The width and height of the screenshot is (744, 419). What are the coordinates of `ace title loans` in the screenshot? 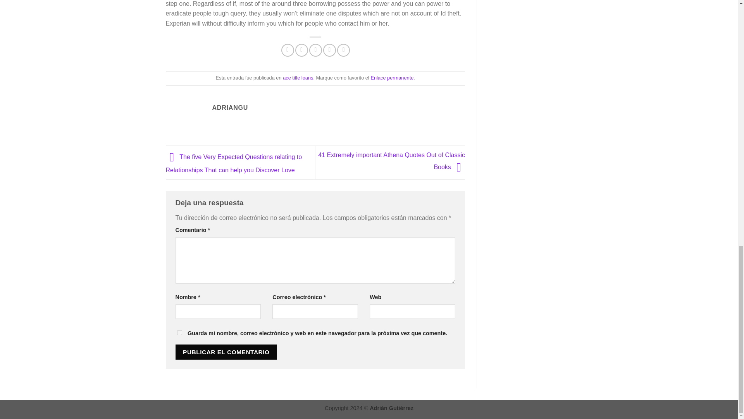 It's located at (298, 78).